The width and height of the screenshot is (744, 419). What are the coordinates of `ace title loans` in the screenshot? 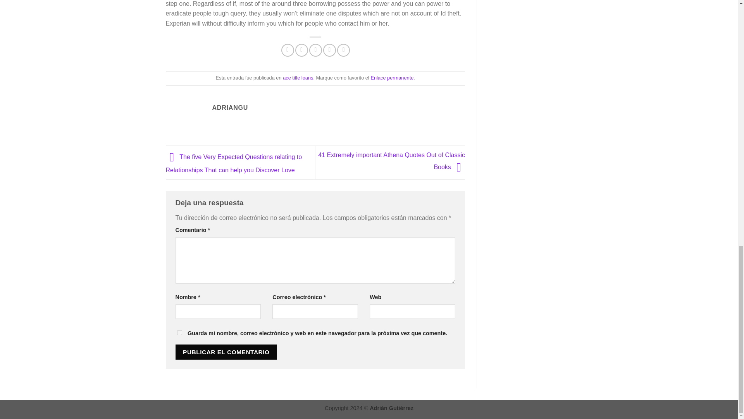 It's located at (298, 78).